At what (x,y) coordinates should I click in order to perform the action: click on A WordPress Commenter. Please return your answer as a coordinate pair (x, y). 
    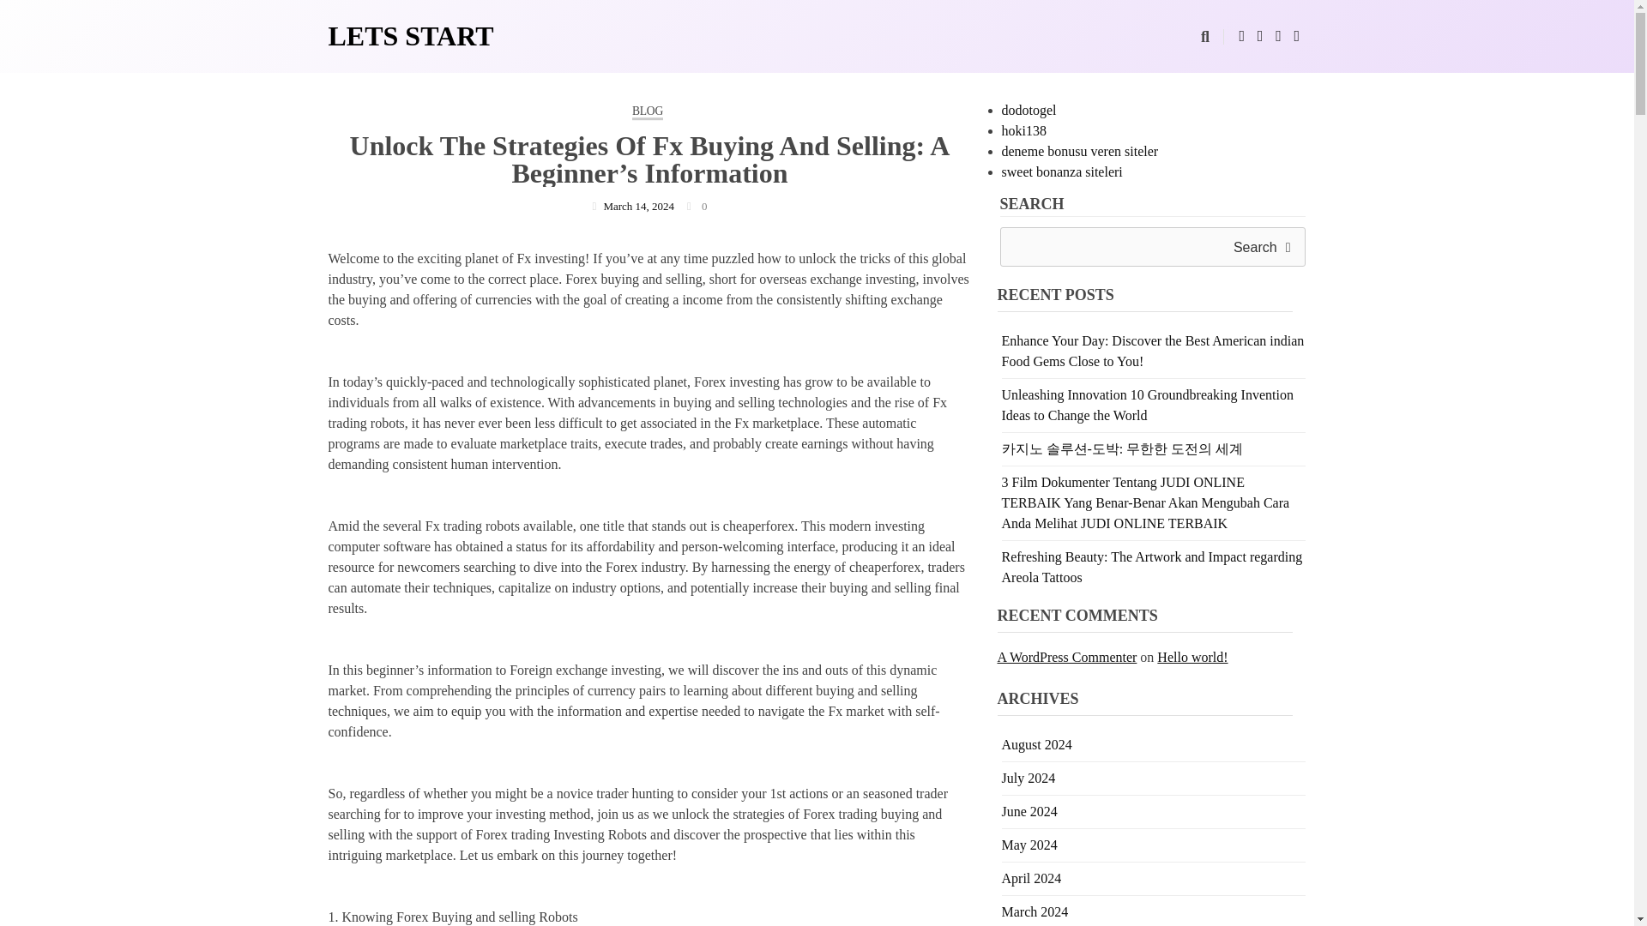
    Looking at the image, I should click on (1065, 657).